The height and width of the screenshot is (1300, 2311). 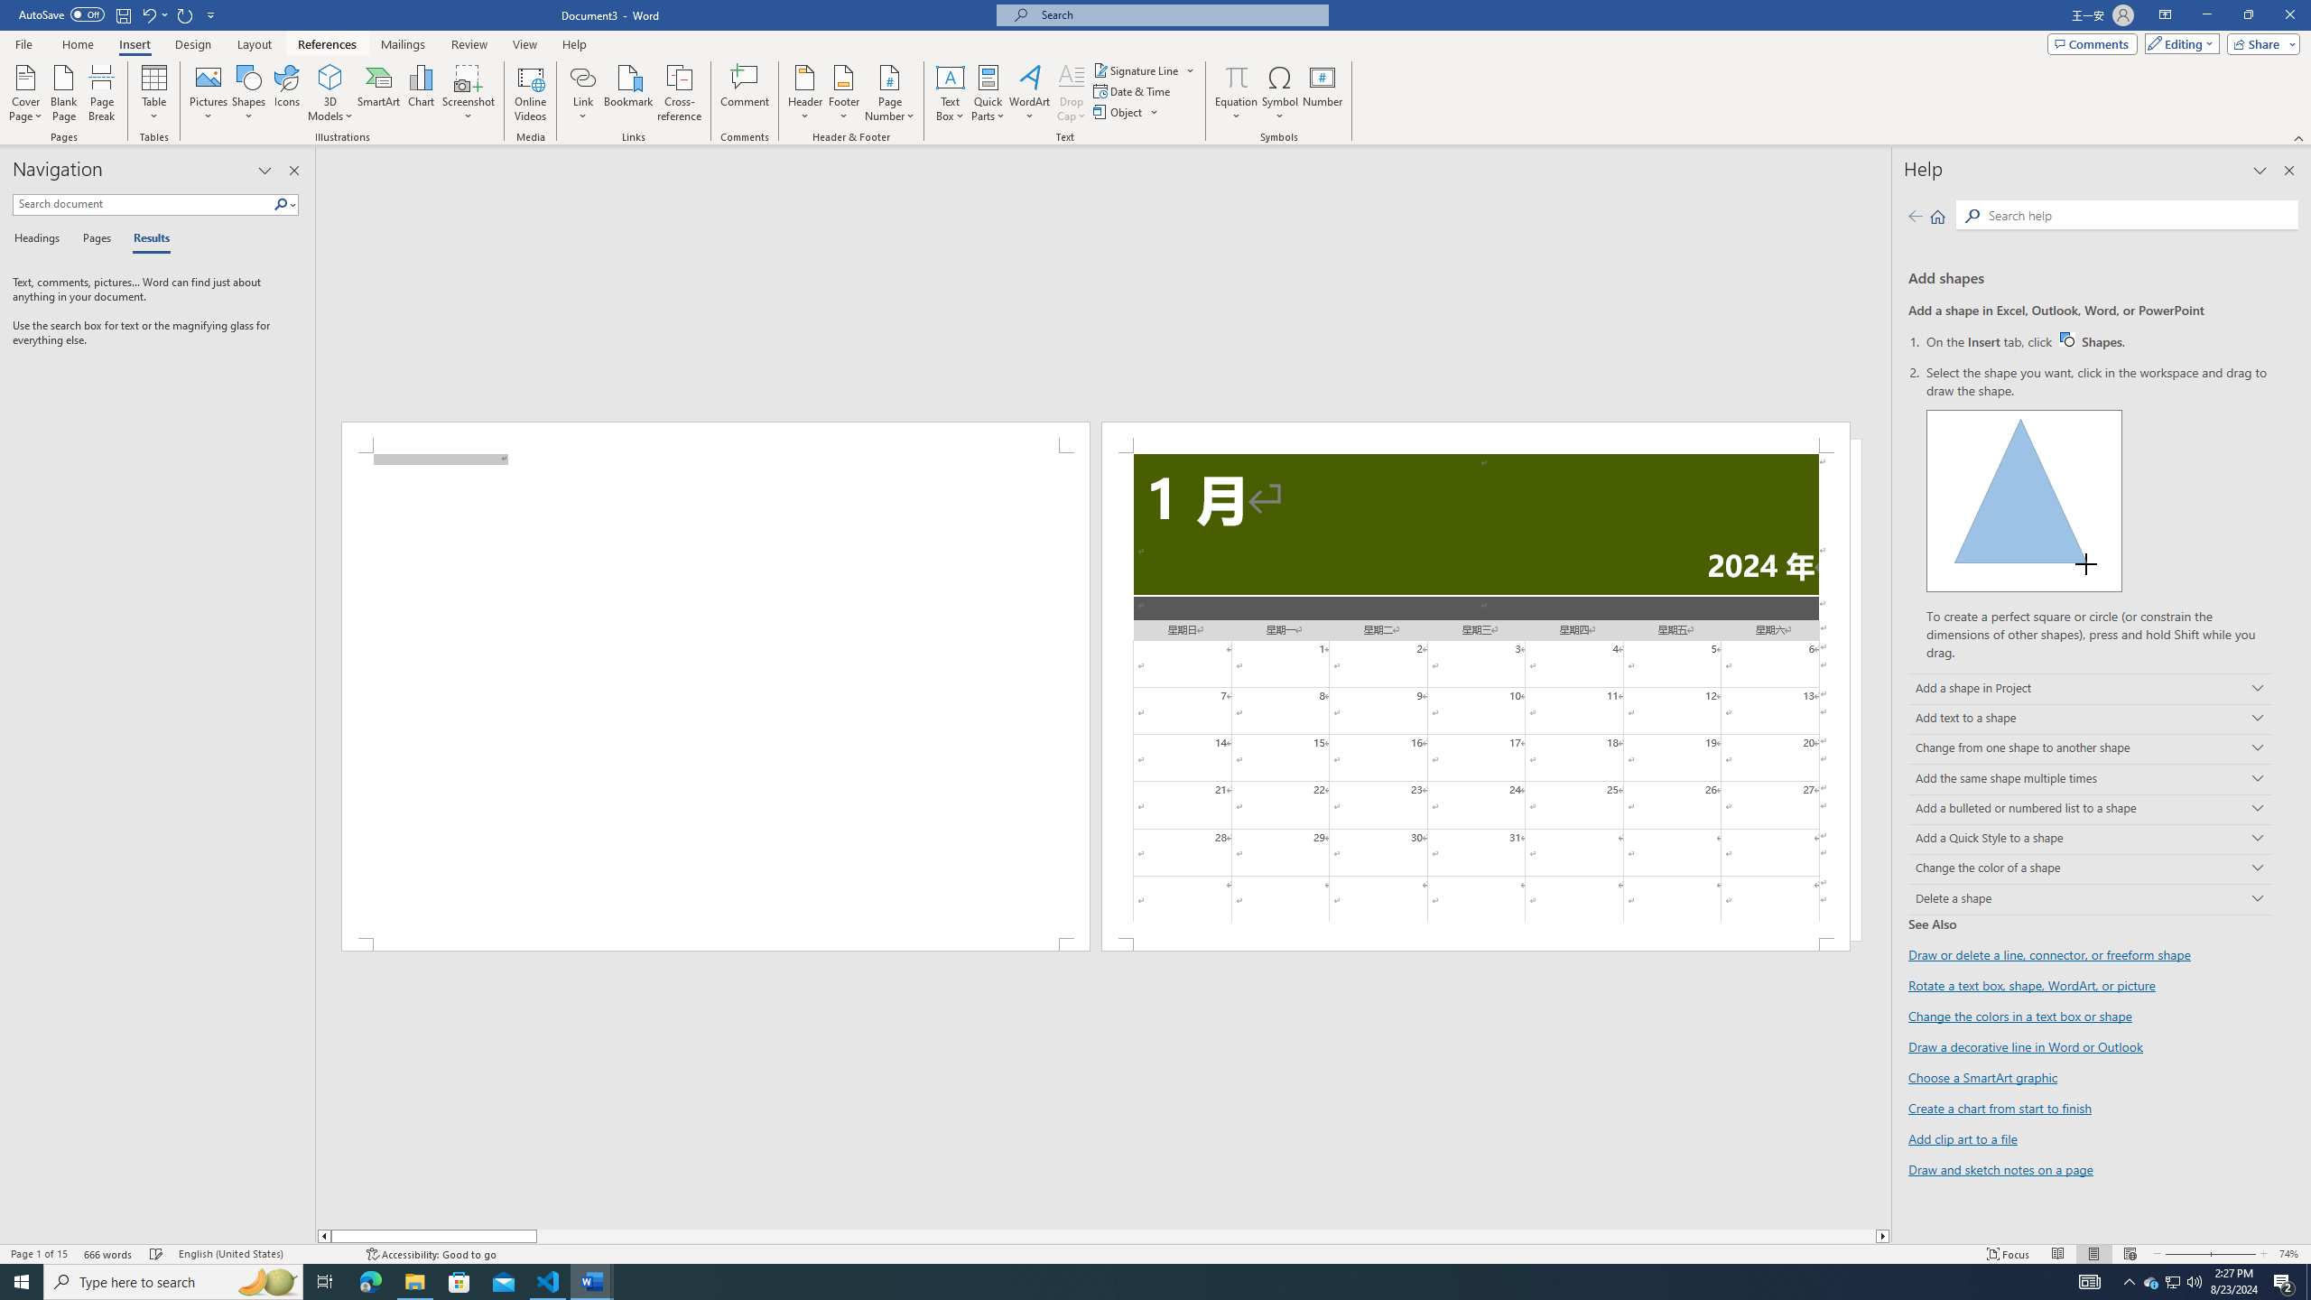 What do you see at coordinates (2090, 869) in the screenshot?
I see `Change the color of a shape` at bounding box center [2090, 869].